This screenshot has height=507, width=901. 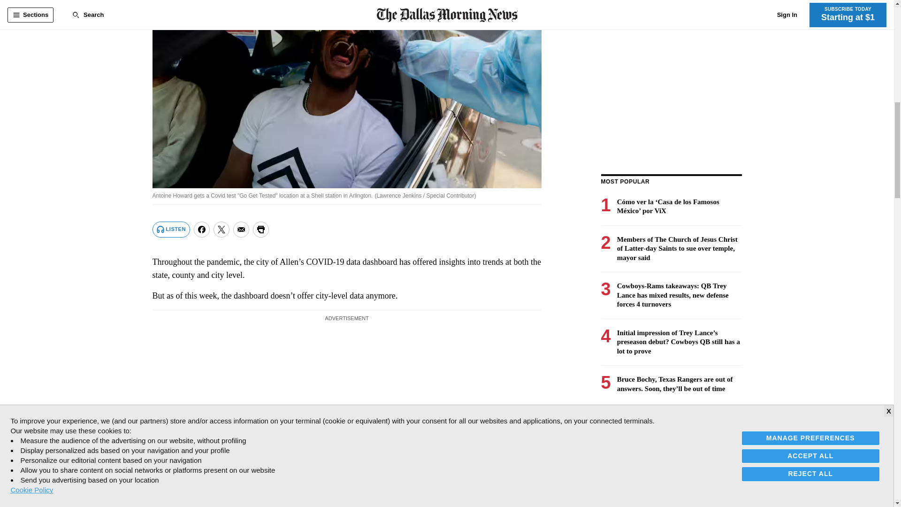 I want to click on Share on Twitter, so click(x=221, y=229).